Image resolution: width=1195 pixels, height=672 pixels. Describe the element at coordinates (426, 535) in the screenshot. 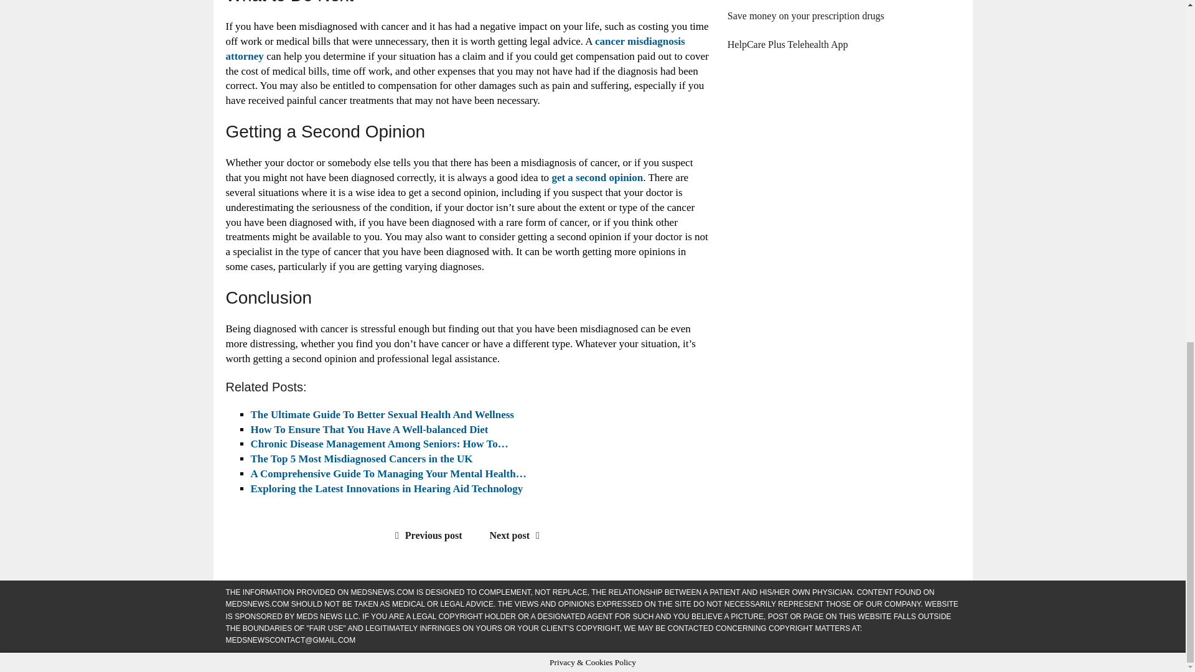

I see `Previous post` at that location.